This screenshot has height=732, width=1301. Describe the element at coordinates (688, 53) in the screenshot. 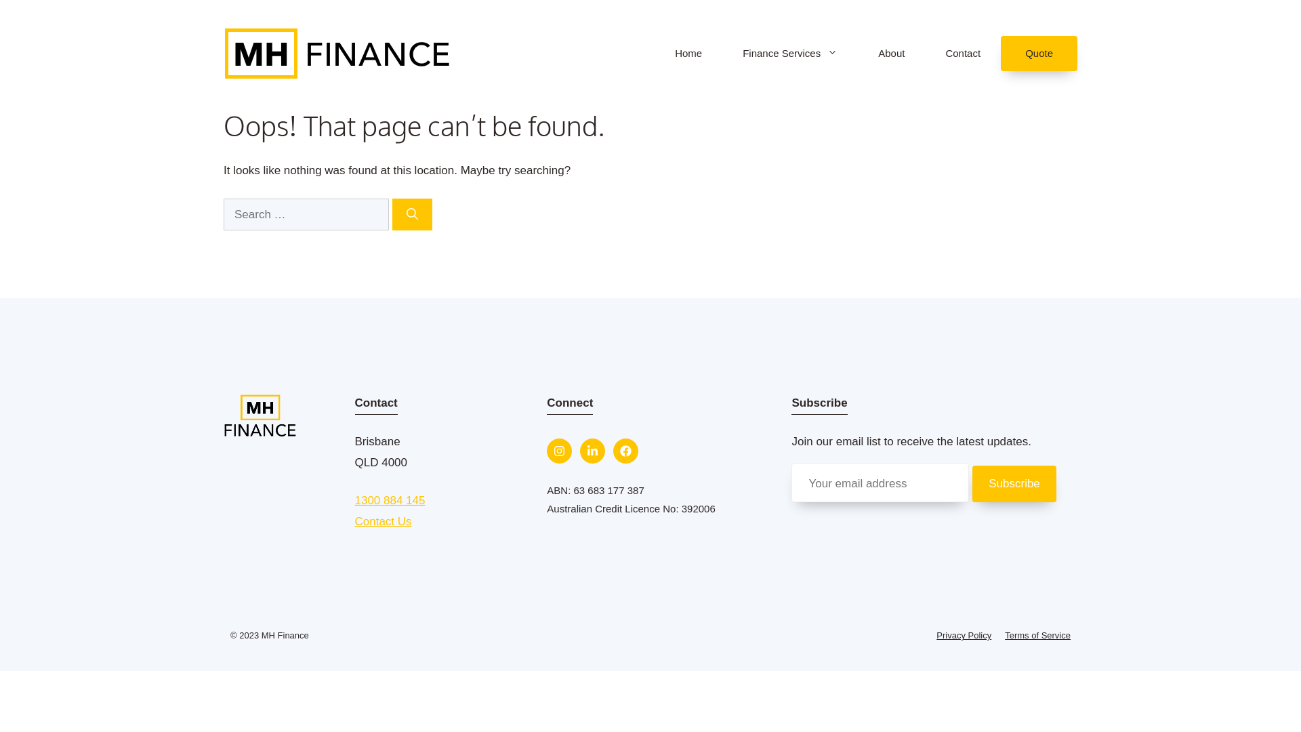

I see `Home` at that location.